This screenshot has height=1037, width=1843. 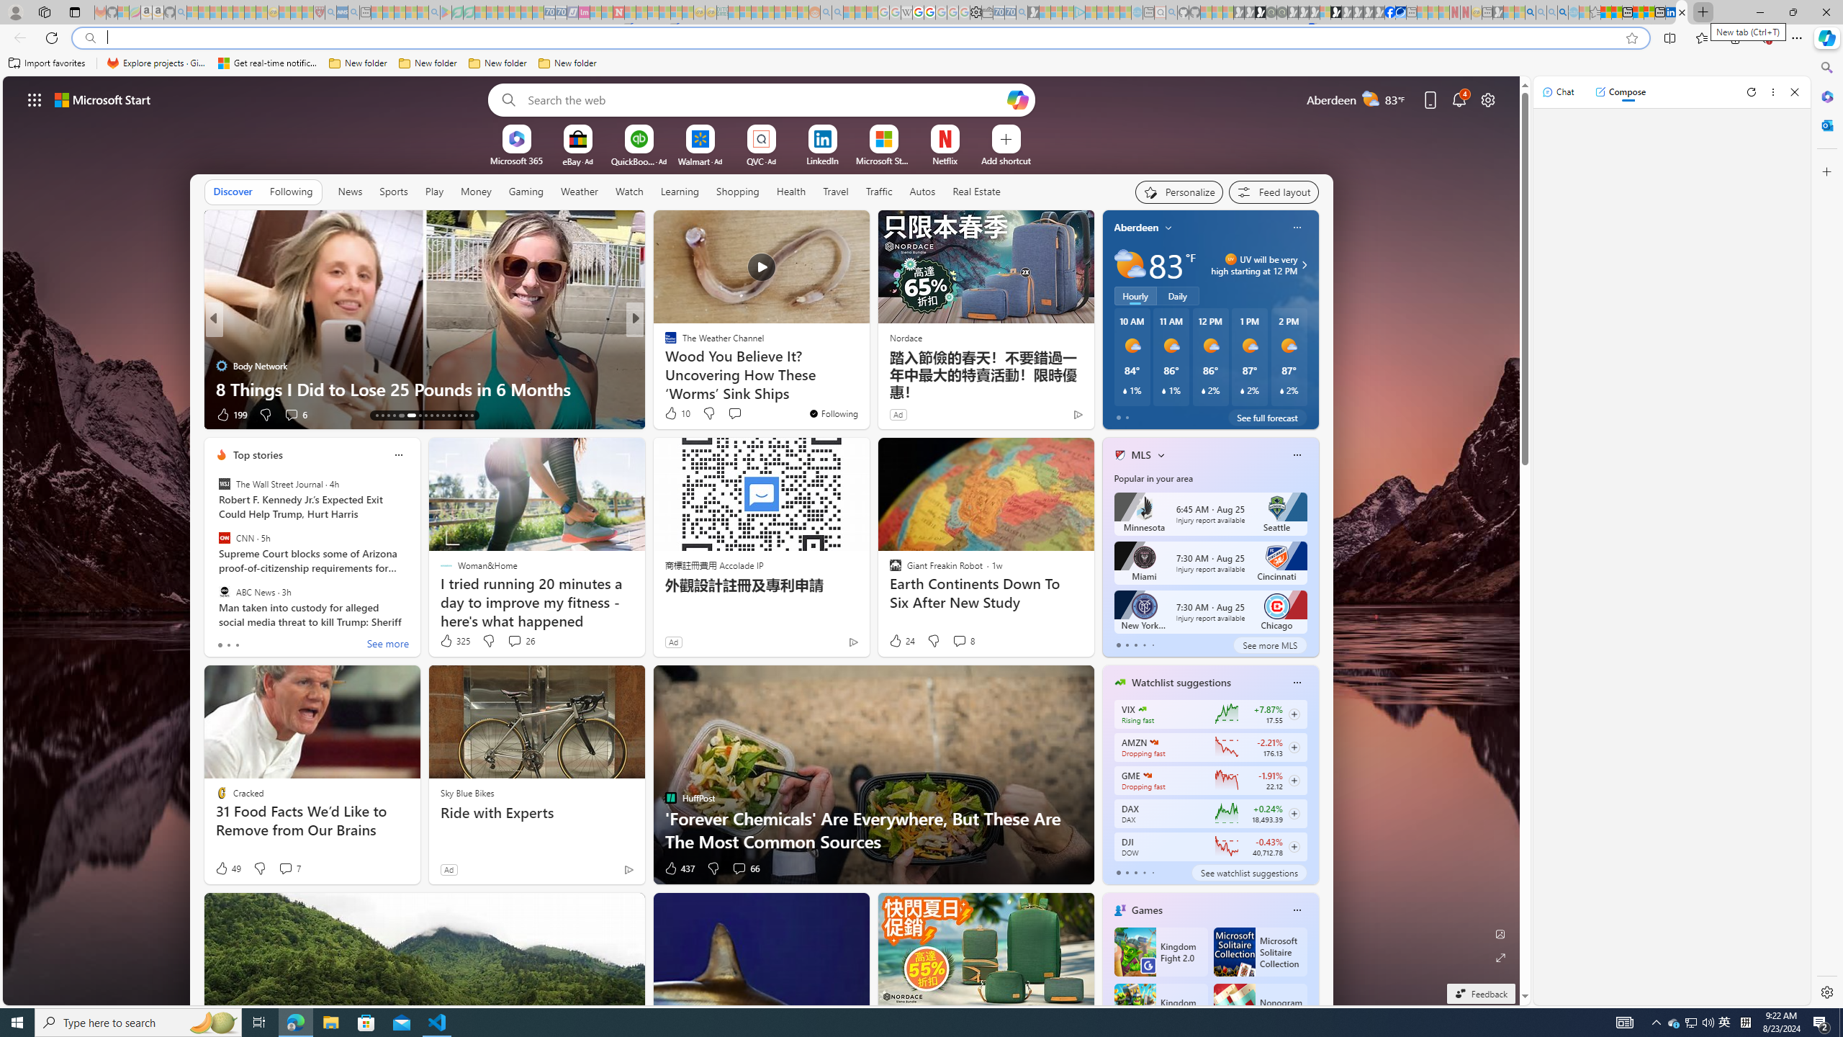 What do you see at coordinates (526, 191) in the screenshot?
I see `Gaming` at bounding box center [526, 191].